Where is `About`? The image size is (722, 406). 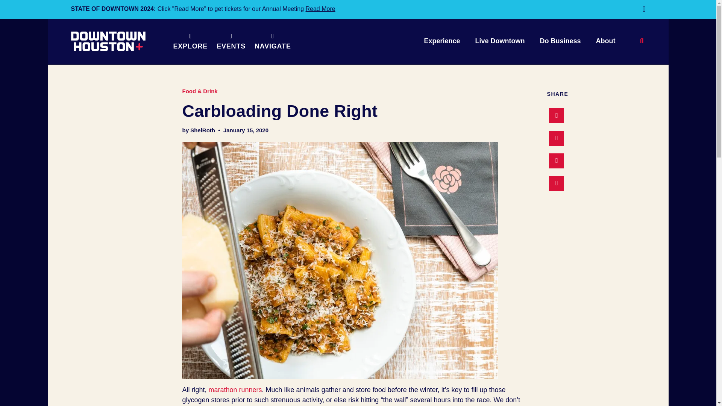 About is located at coordinates (605, 41).